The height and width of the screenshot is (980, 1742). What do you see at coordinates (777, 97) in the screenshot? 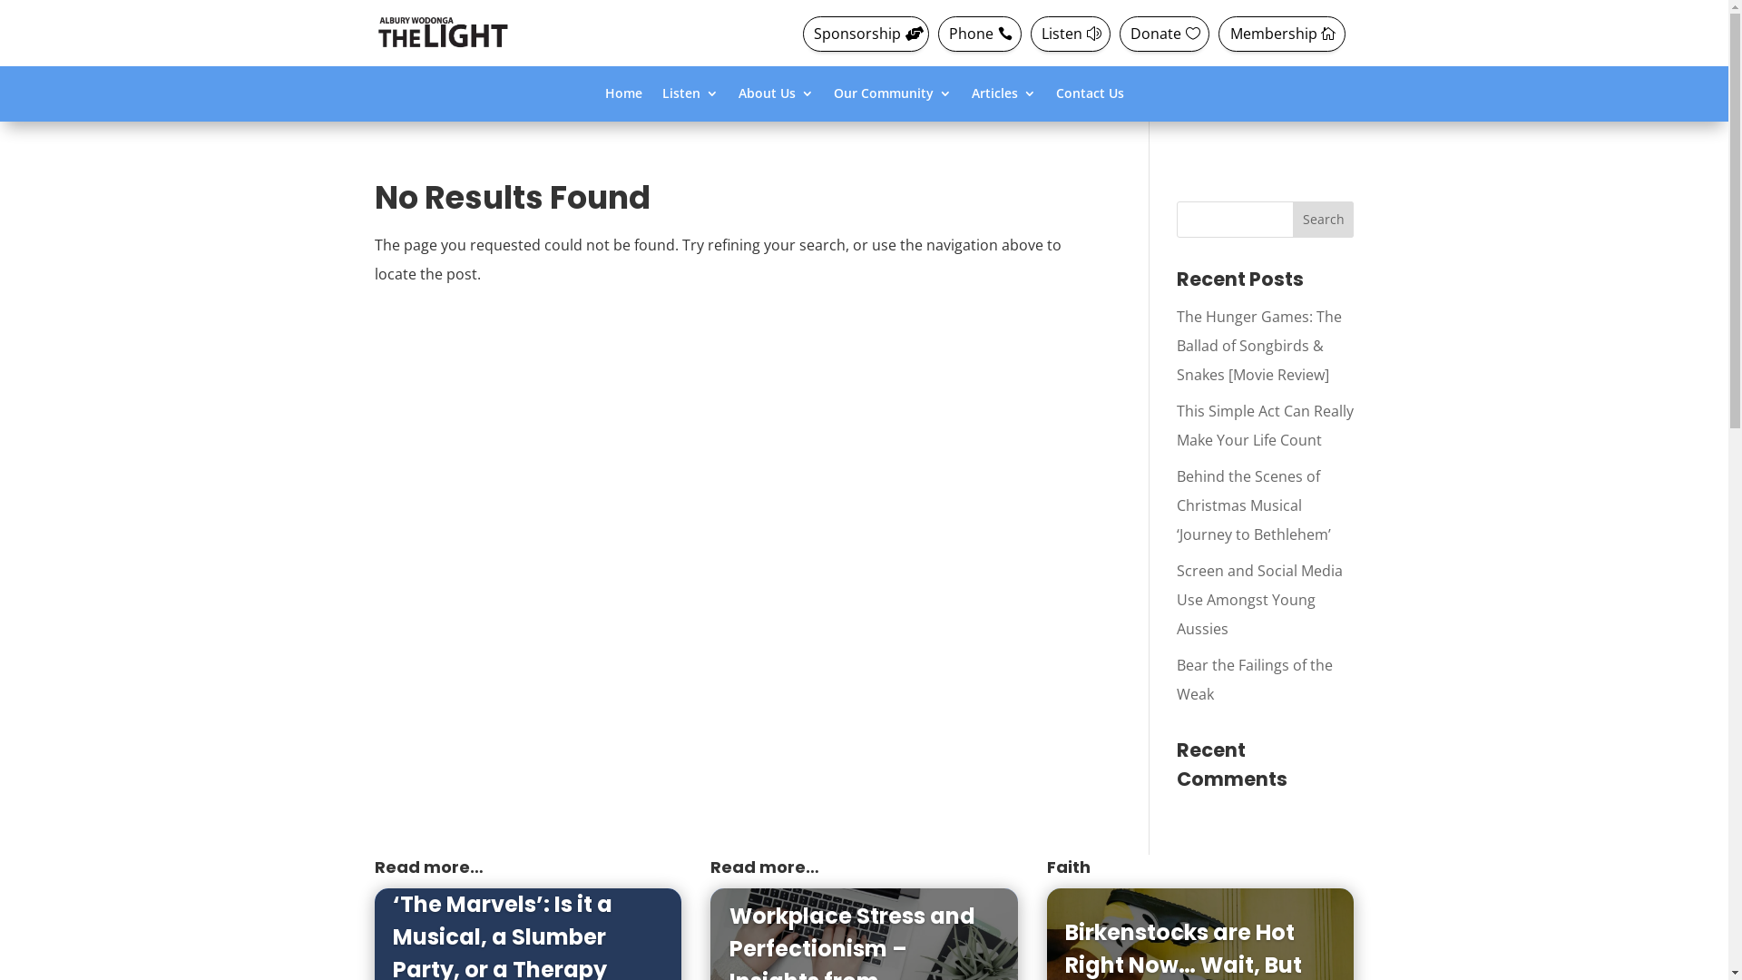
I see `About Us` at bounding box center [777, 97].